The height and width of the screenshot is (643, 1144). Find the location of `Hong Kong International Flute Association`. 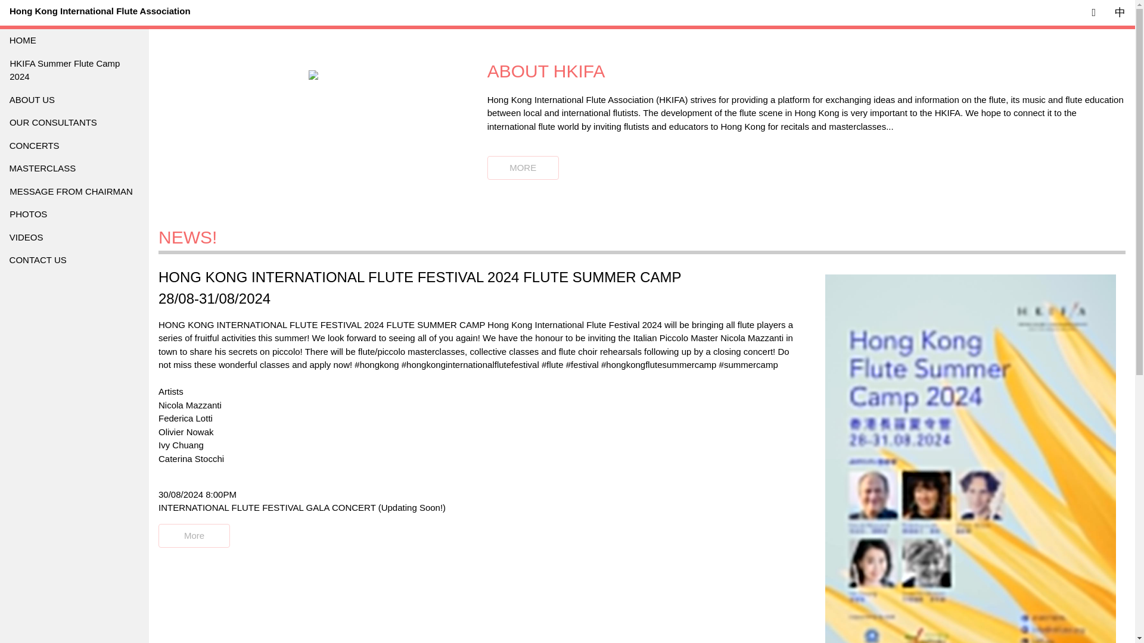

Hong Kong International Flute Association is located at coordinates (100, 11).